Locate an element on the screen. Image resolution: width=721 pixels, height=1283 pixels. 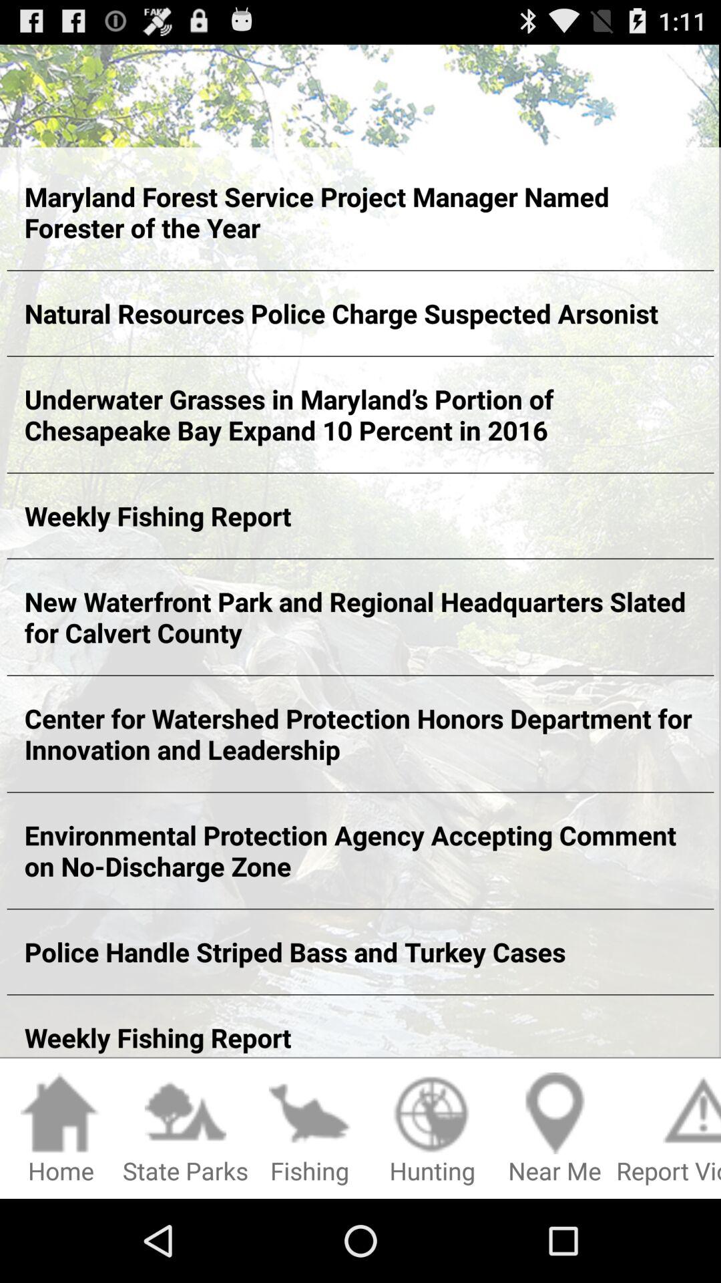
turn on the item next to report violation item is located at coordinates (555, 1129).